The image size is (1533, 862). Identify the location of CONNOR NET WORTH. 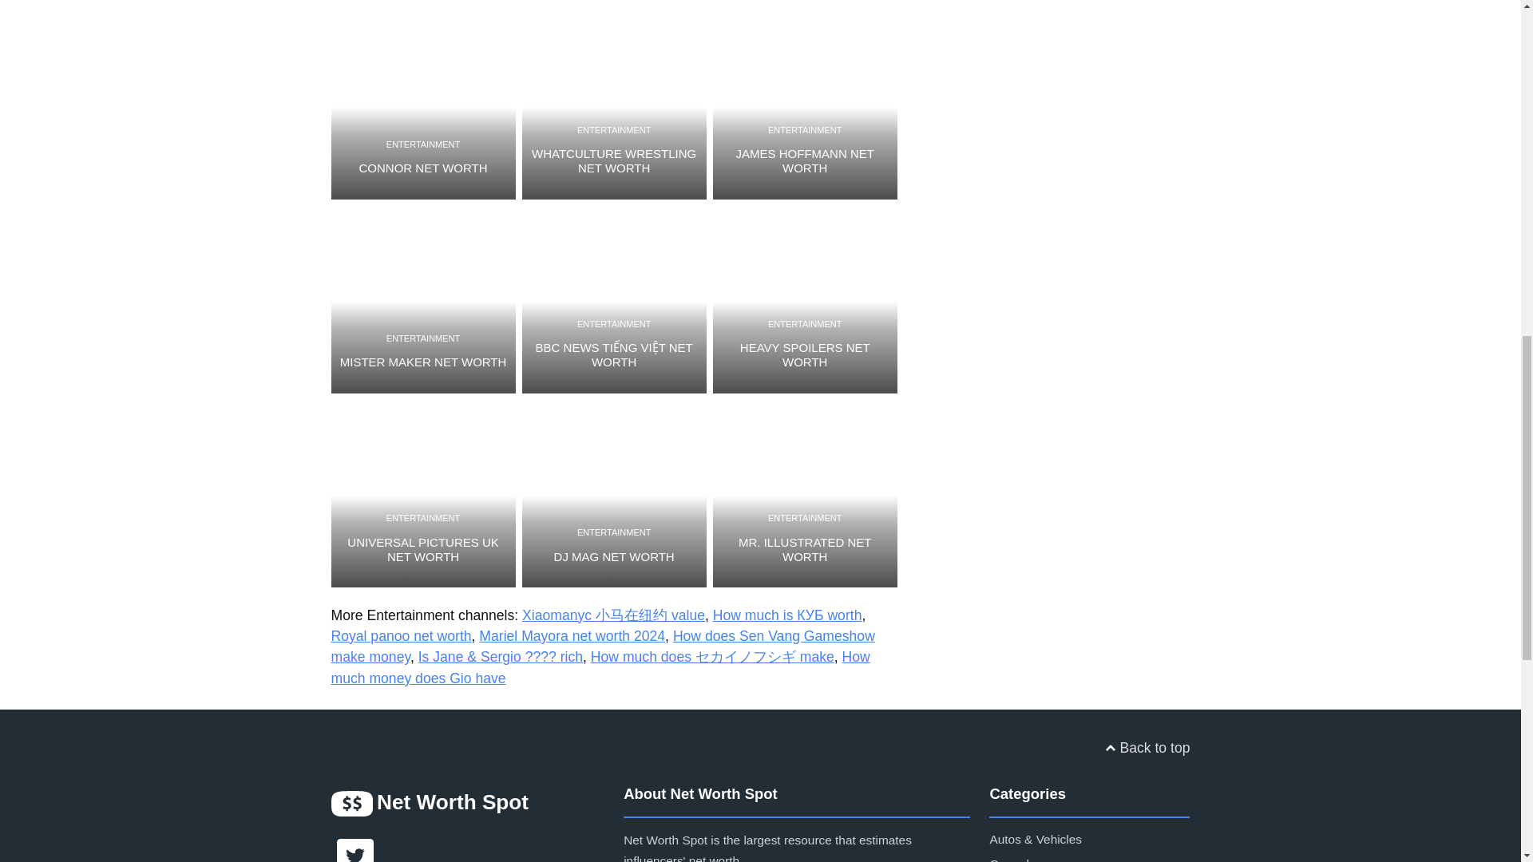
(423, 168).